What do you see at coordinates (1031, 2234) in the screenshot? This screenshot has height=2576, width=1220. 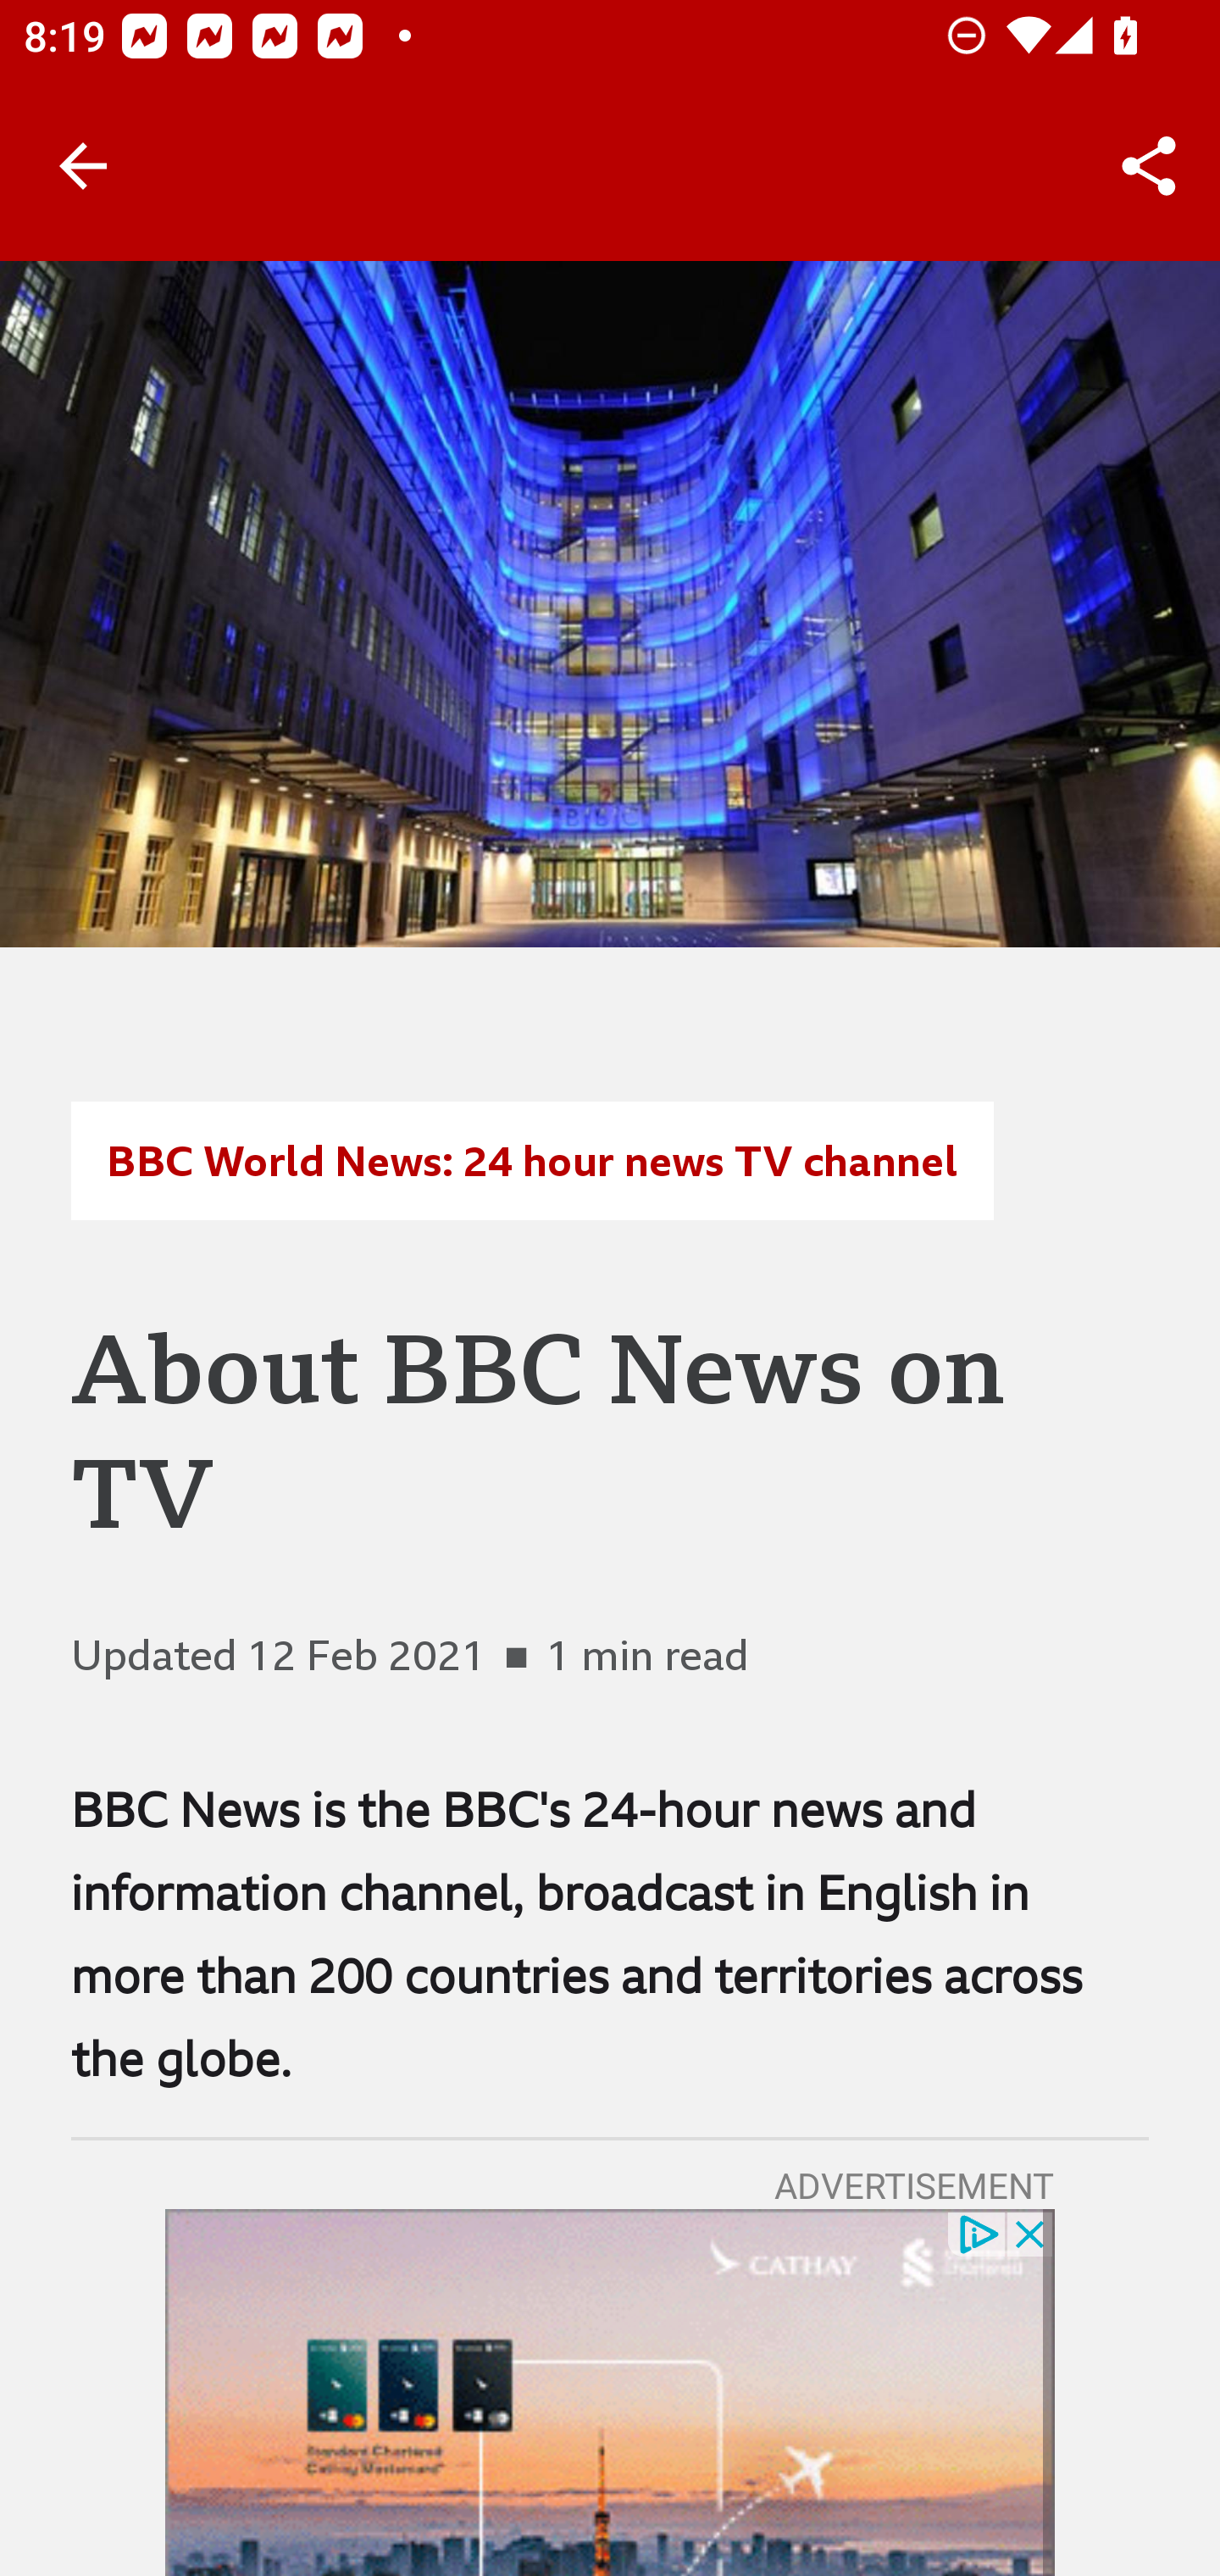 I see `close_button` at bounding box center [1031, 2234].